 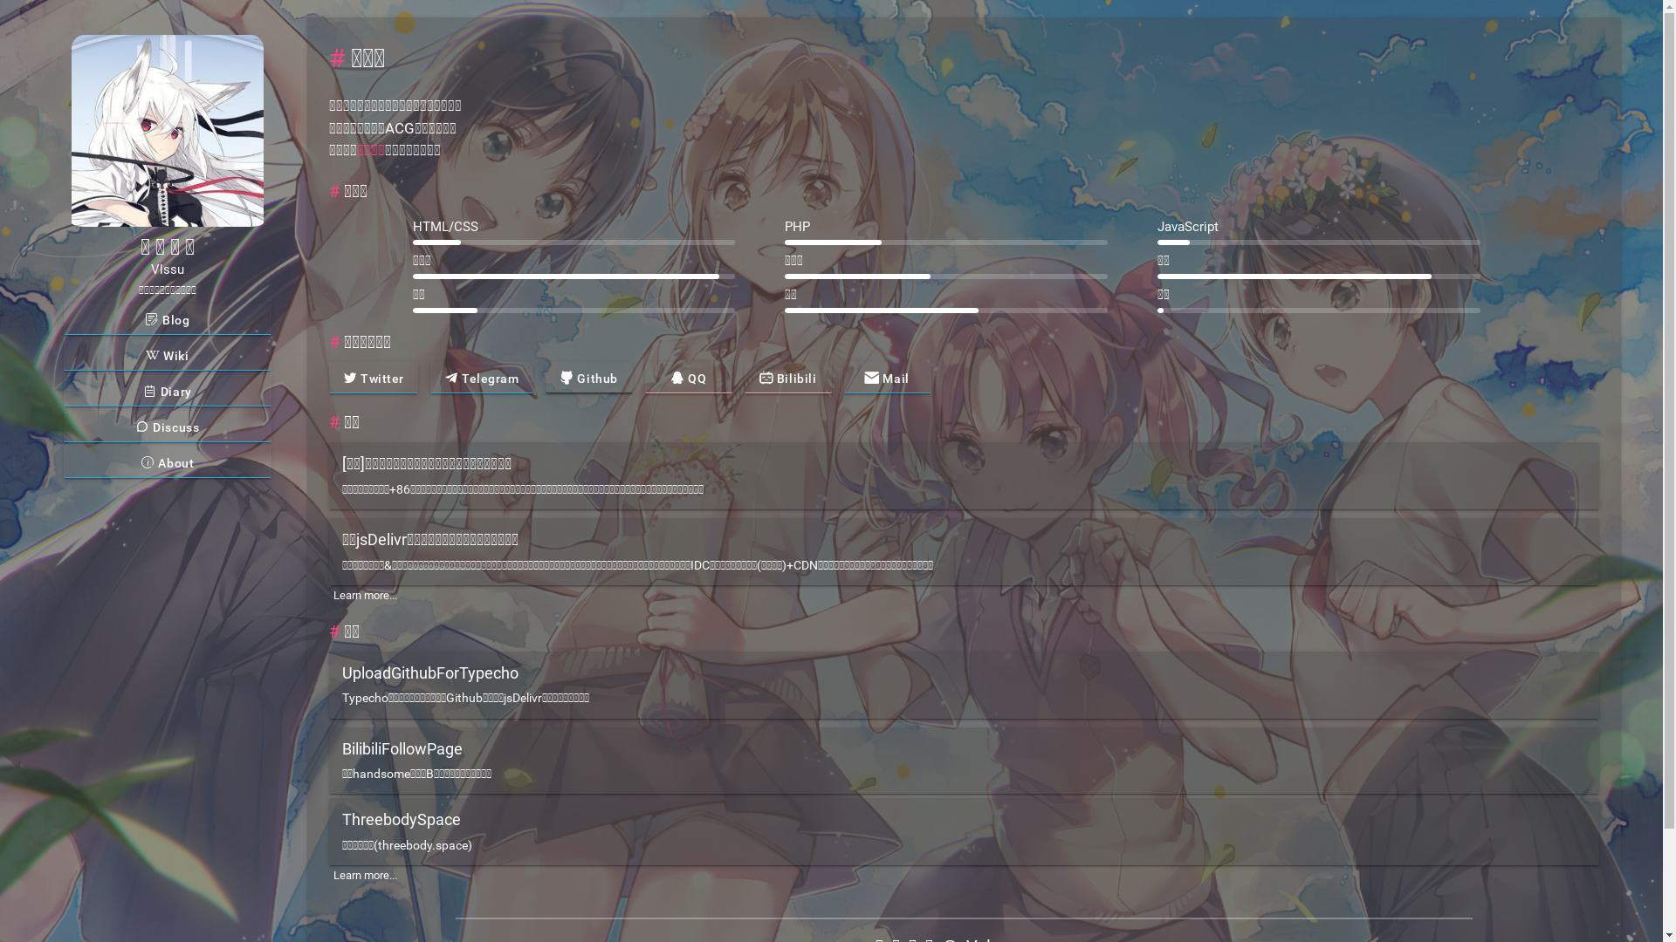 I want to click on Learn more..., so click(x=365, y=595).